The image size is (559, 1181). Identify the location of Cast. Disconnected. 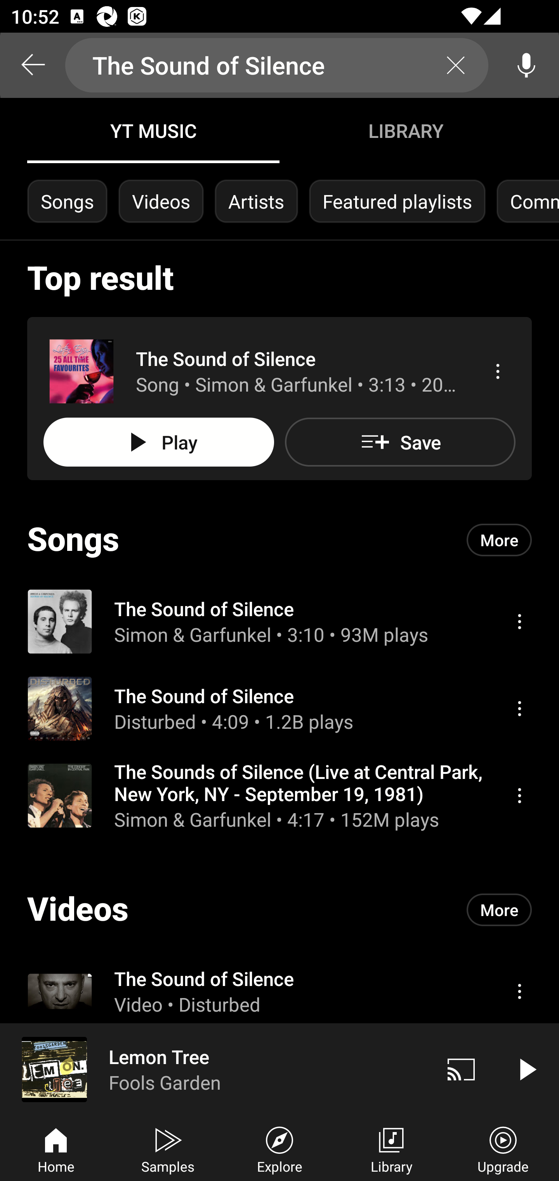
(461, 1069).